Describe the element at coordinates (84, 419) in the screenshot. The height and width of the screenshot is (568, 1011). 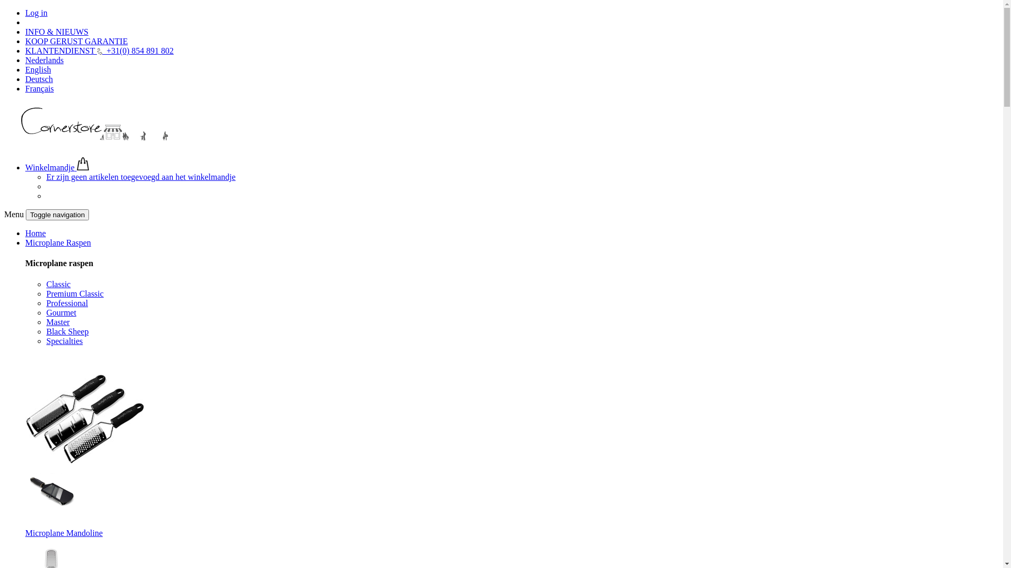
I see `Microplane Raspen` at that location.